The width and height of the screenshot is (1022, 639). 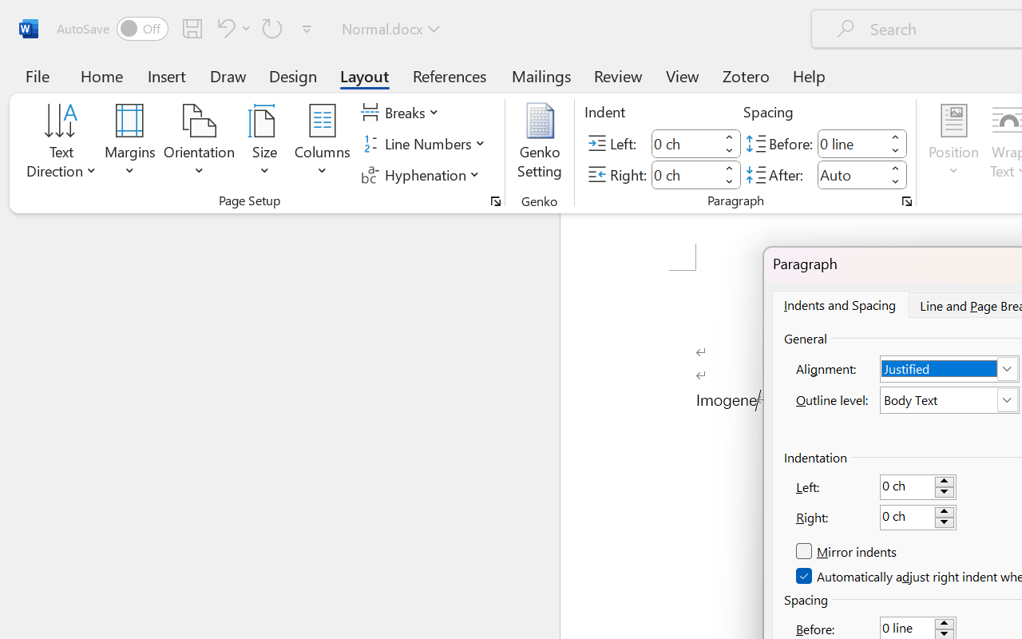 I want to click on Page Setup..., so click(x=496, y=201).